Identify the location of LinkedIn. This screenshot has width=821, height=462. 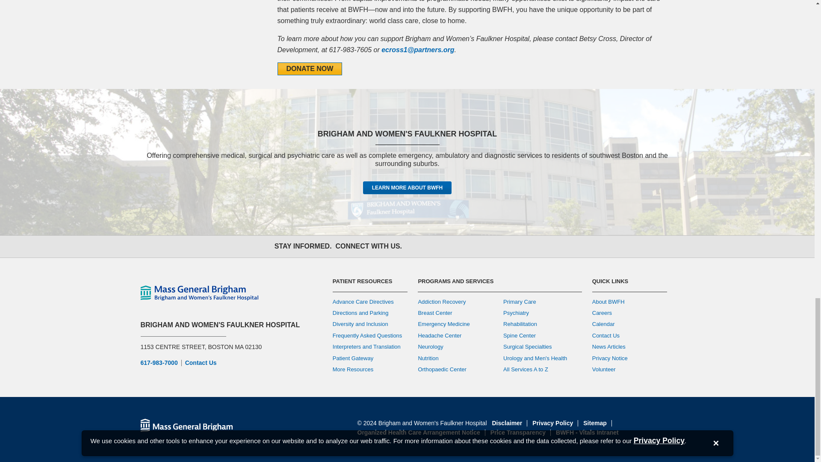
(492, 246).